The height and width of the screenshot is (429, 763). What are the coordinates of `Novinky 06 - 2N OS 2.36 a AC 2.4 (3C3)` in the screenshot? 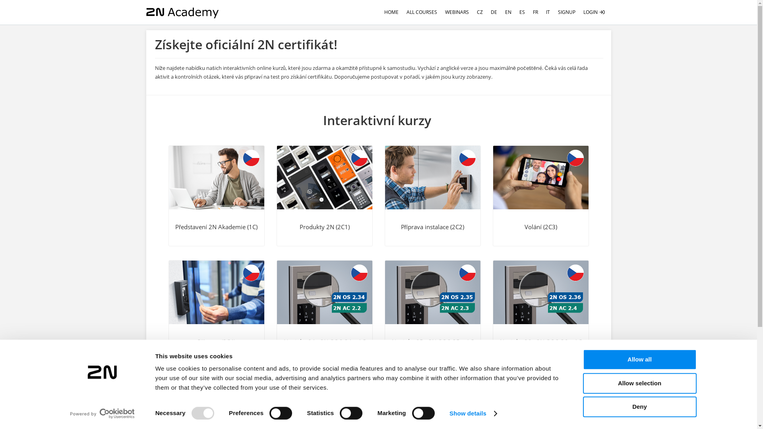 It's located at (541, 311).